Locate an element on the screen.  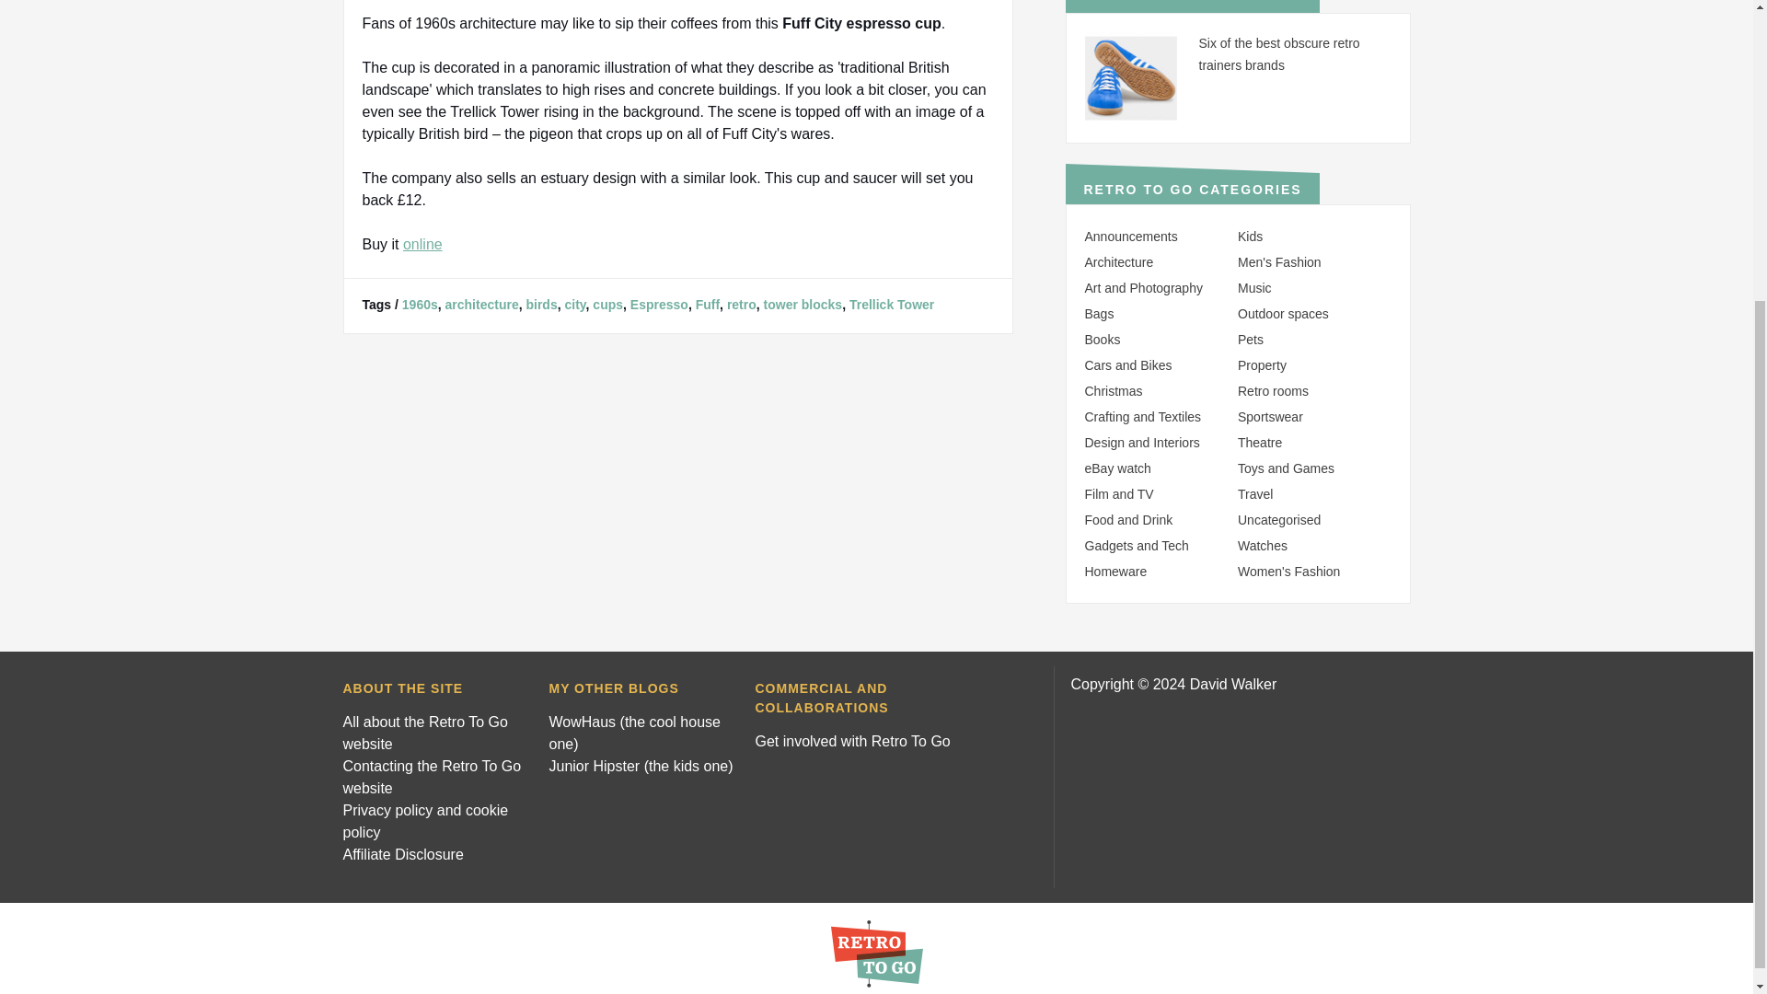
tower blocks is located at coordinates (803, 304).